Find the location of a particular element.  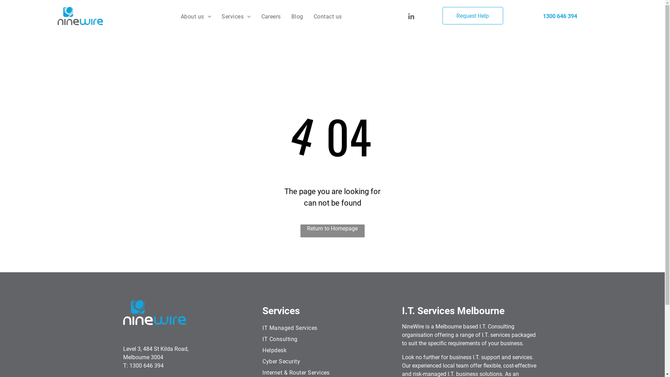

Cyber Security is located at coordinates (329, 362).